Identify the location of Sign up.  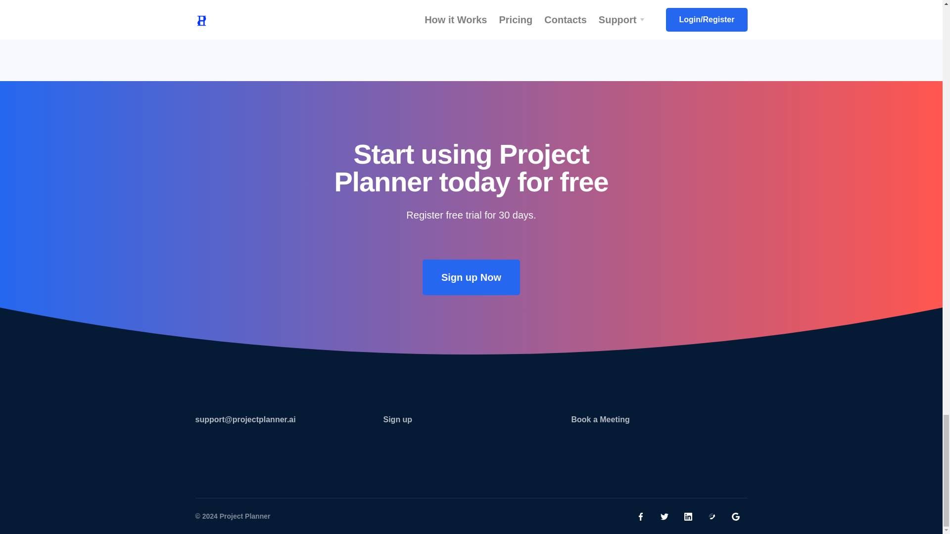
(397, 419).